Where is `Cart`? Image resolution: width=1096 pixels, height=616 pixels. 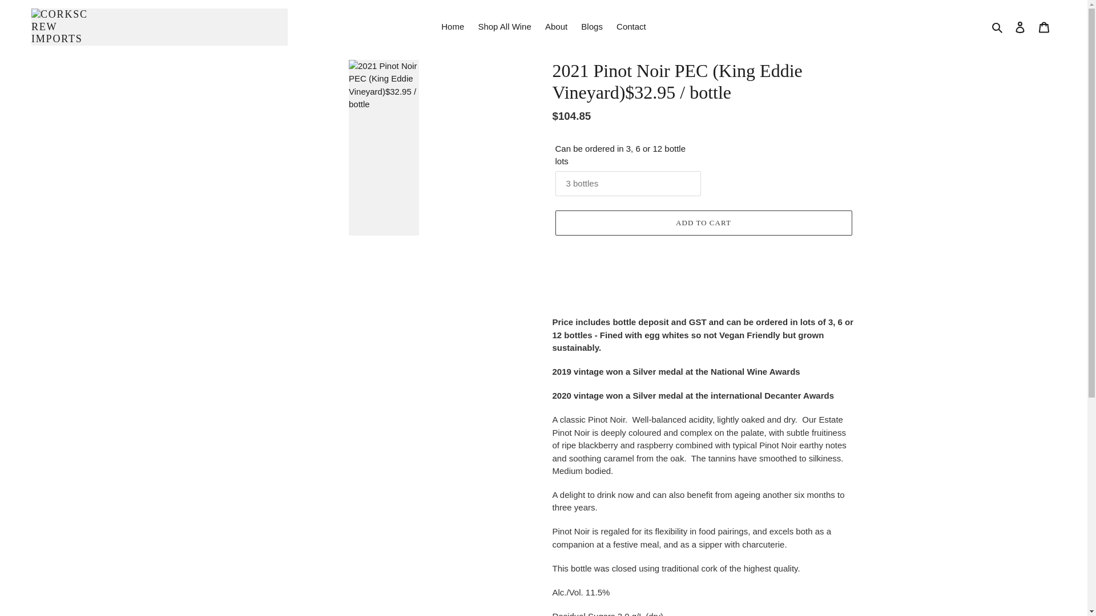
Cart is located at coordinates (1044, 27).